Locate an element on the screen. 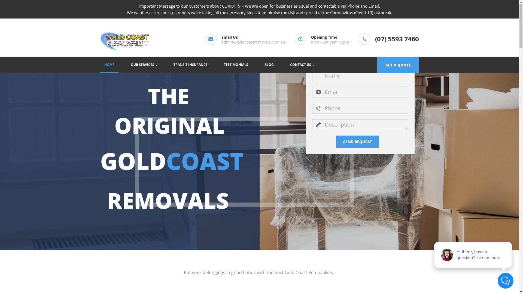 The height and width of the screenshot is (294, 523). TESTIMONIALS is located at coordinates (236, 65).